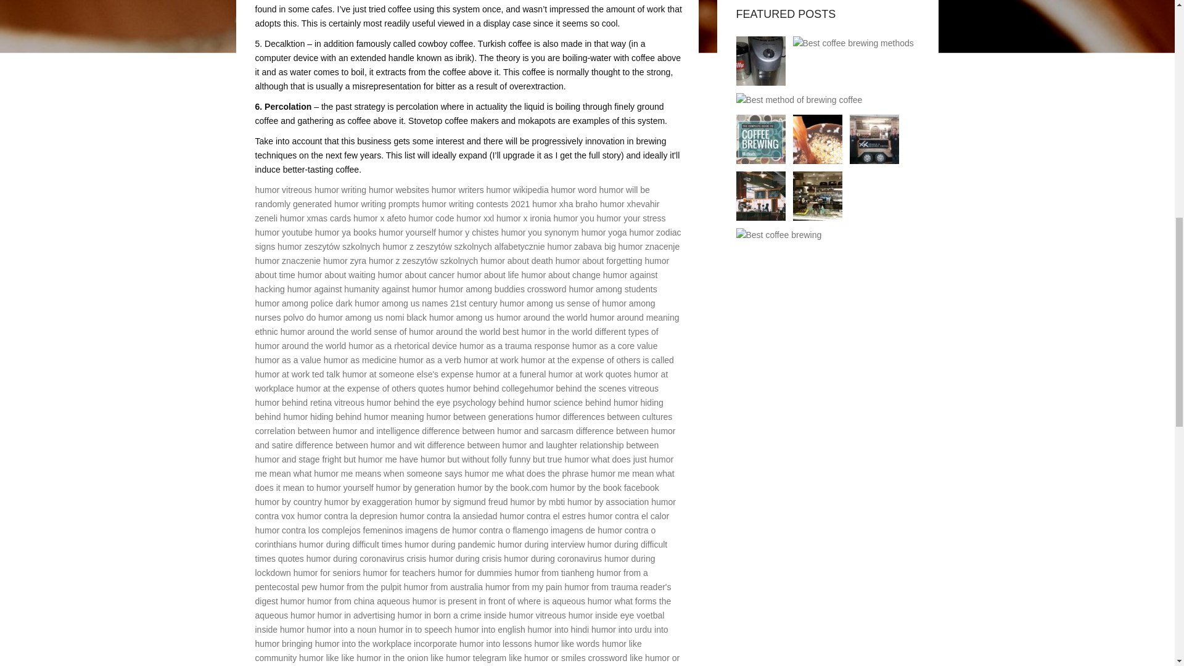 The image size is (1184, 666). Describe the element at coordinates (573, 190) in the screenshot. I see `humor word` at that location.